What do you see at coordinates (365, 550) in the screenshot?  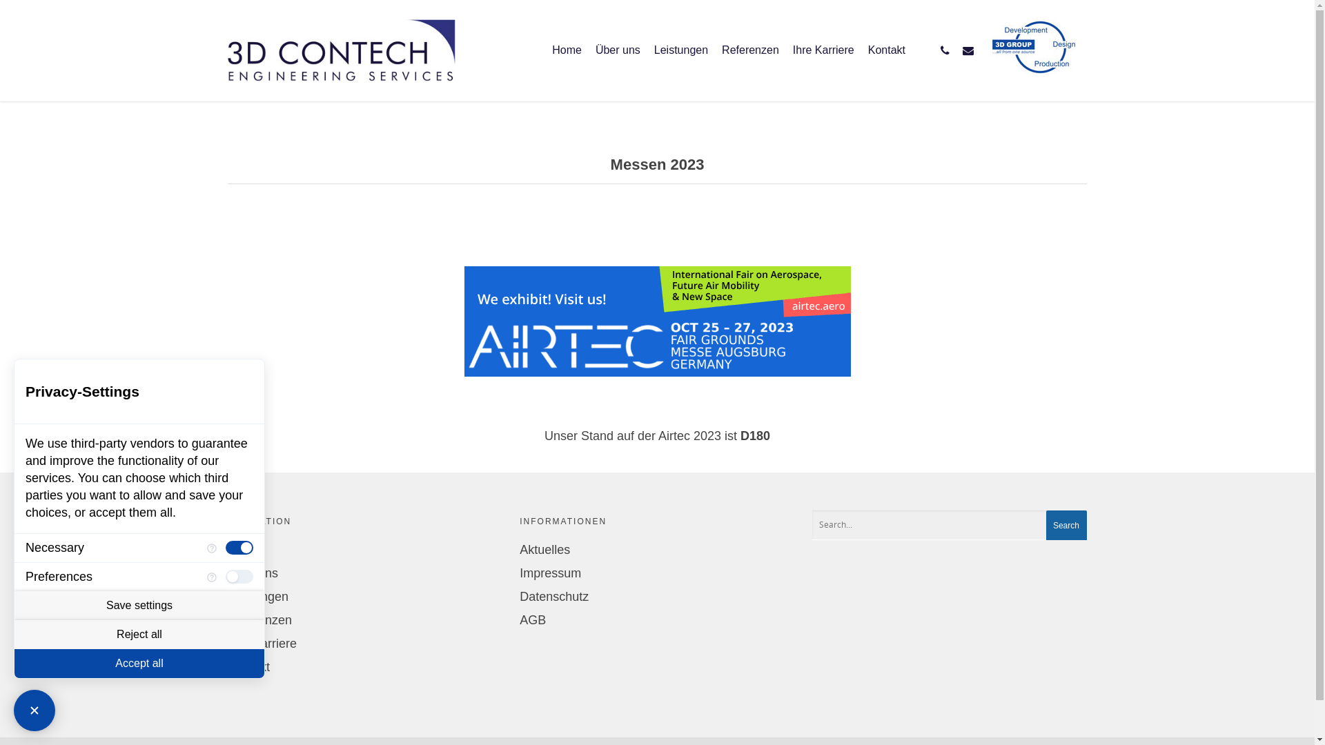 I see `Home` at bounding box center [365, 550].